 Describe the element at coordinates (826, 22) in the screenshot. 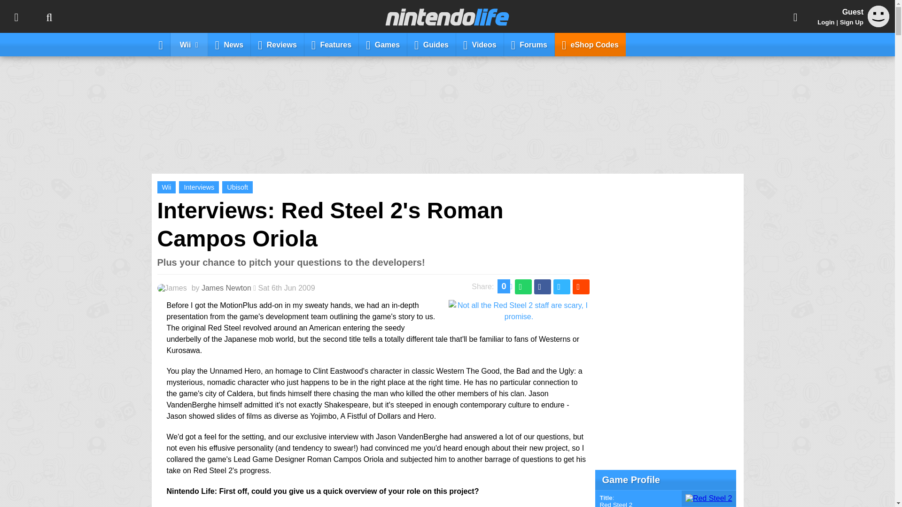

I see `Login` at that location.